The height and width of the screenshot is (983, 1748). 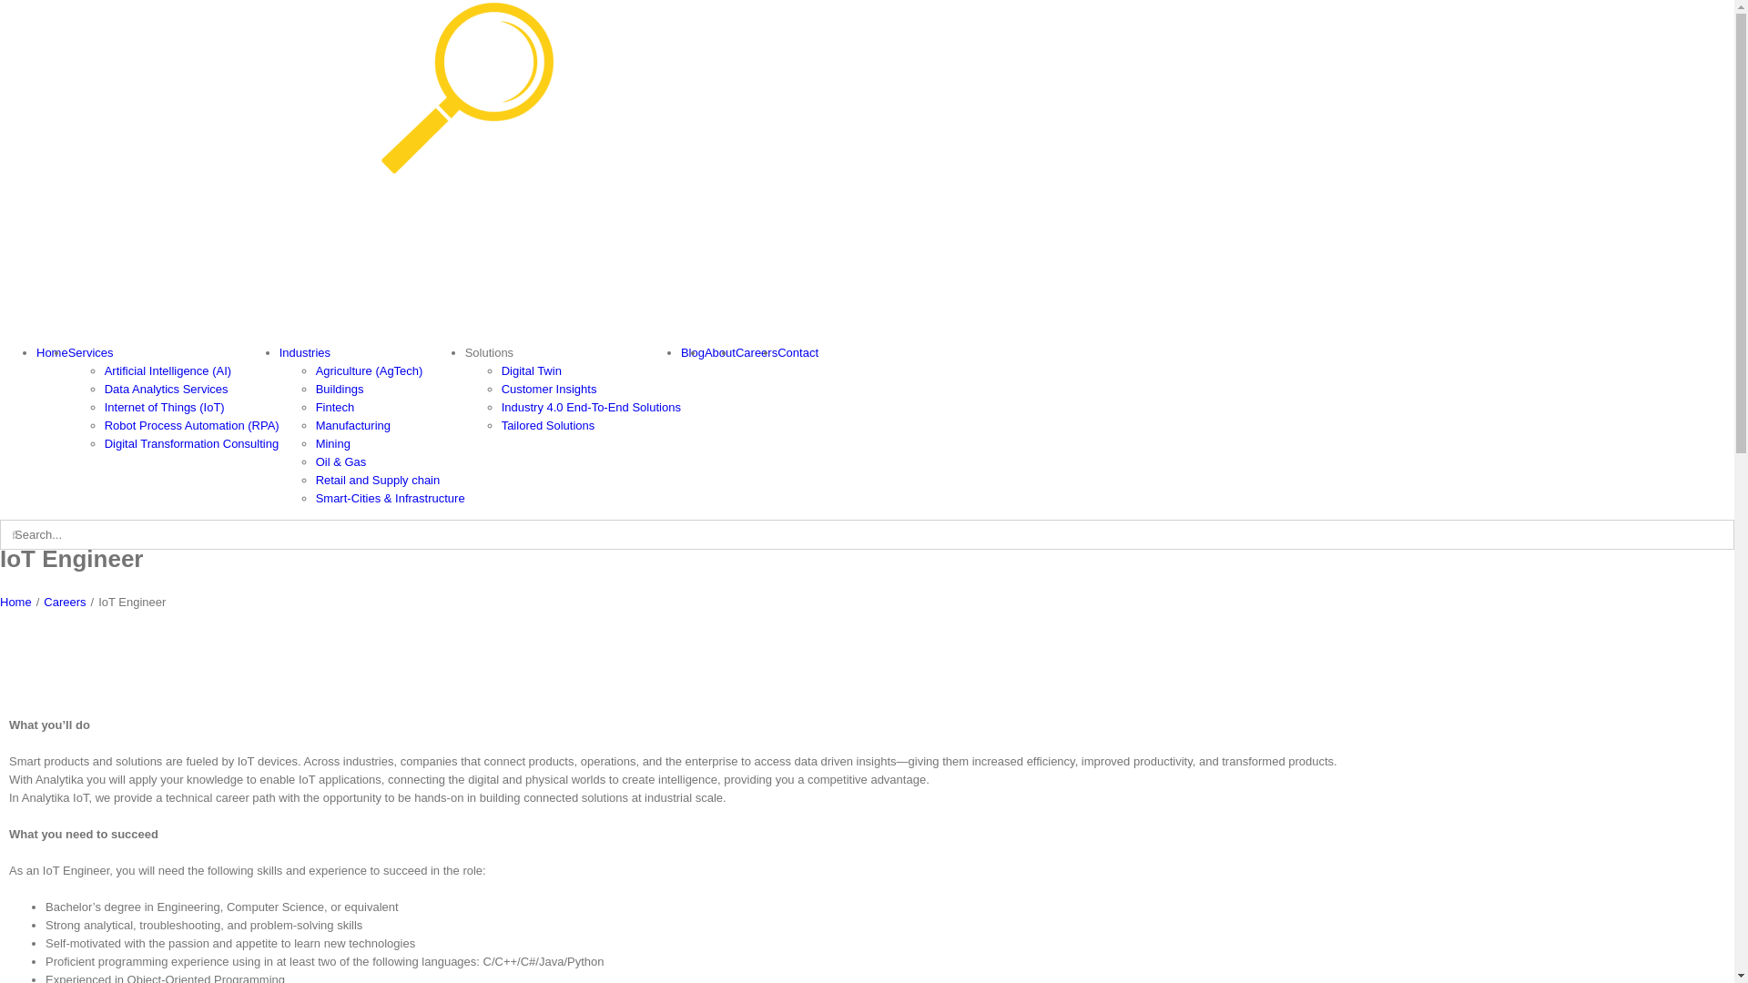 What do you see at coordinates (798, 353) in the screenshot?
I see `Contact` at bounding box center [798, 353].